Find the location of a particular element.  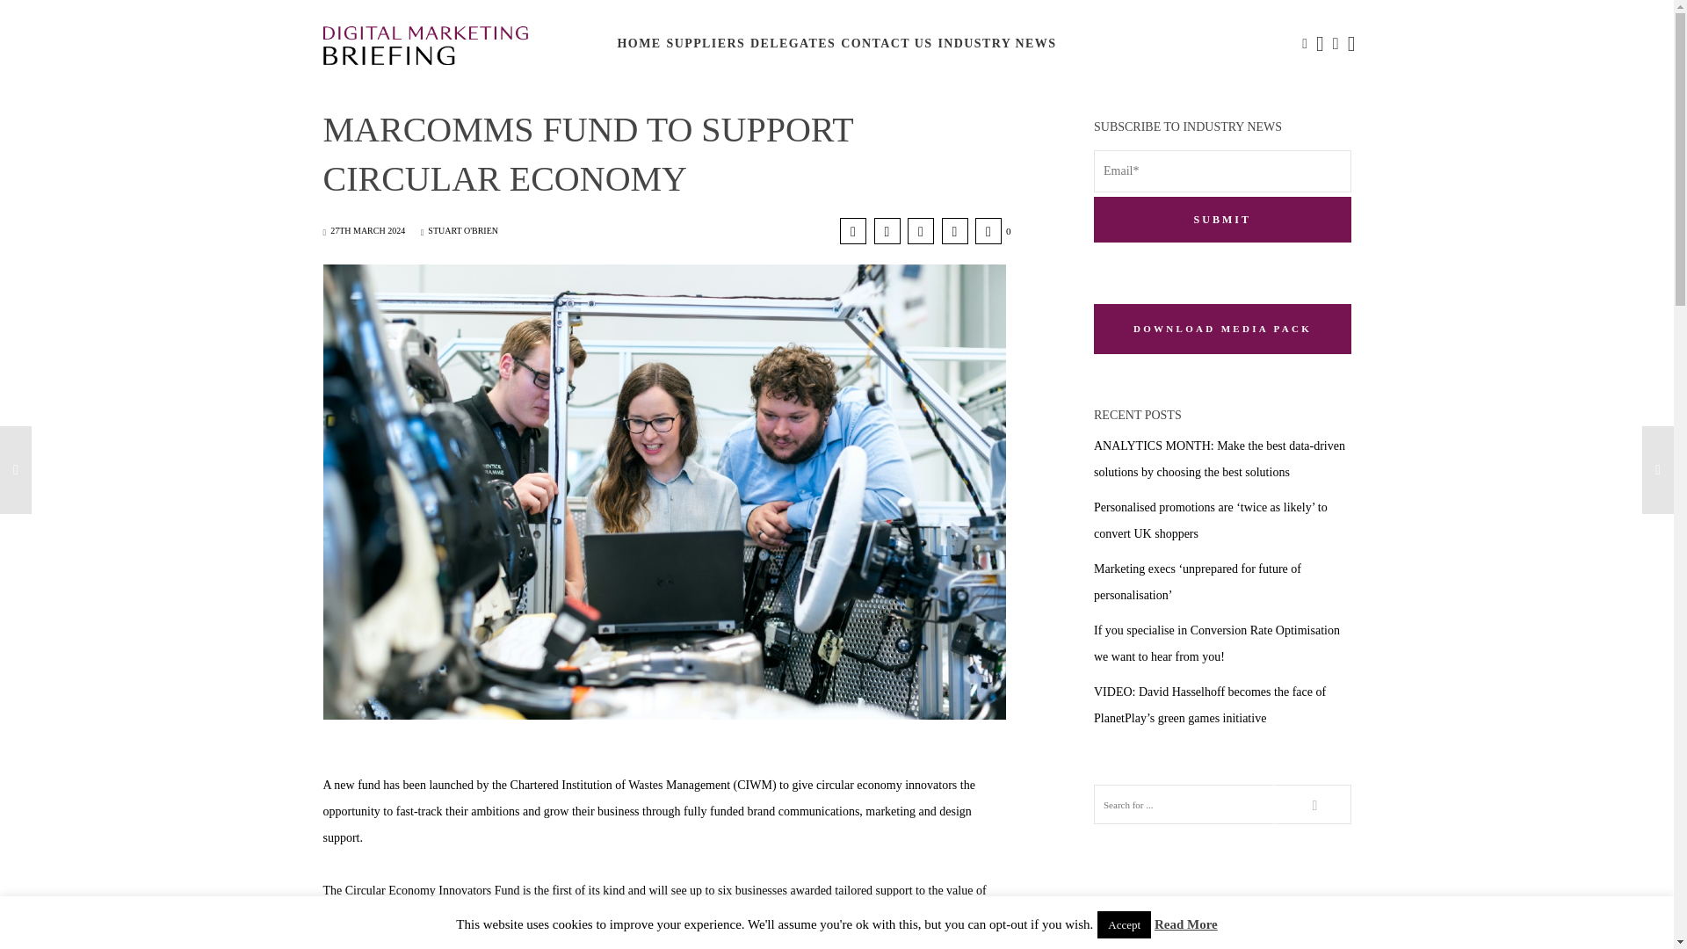

Marcomms fund to support circular economy is located at coordinates (921, 230).